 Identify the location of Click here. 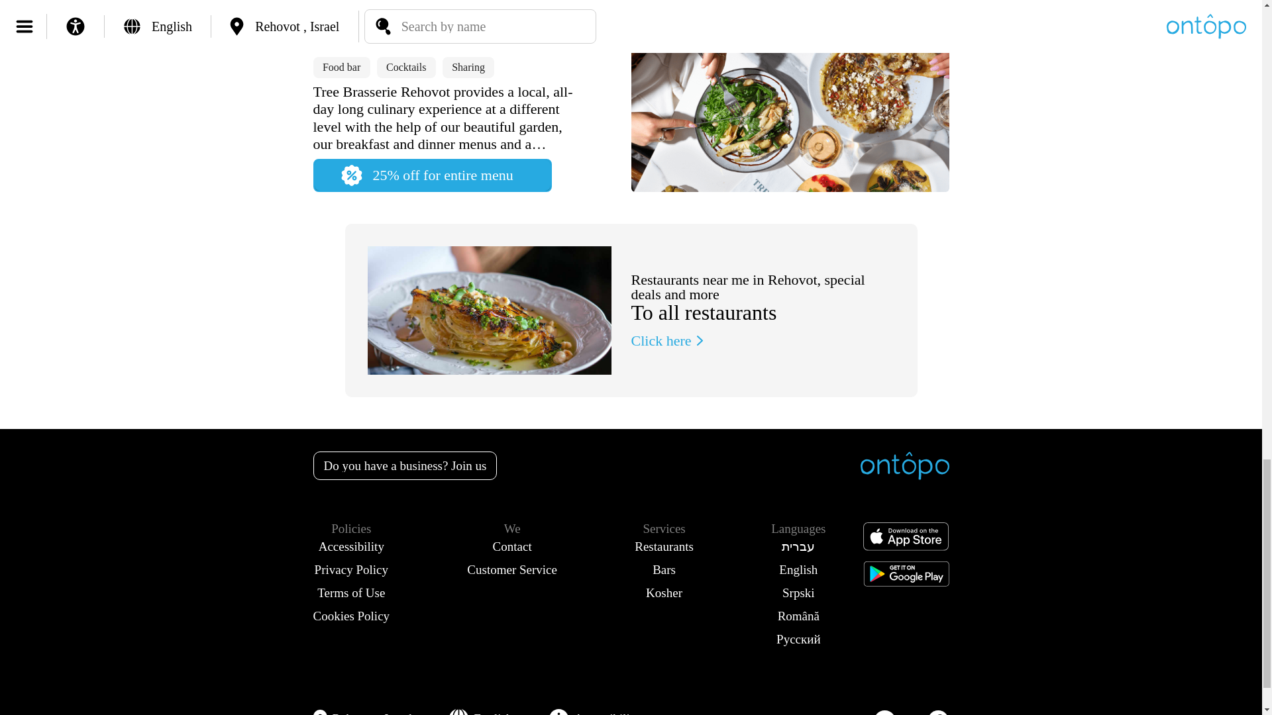
(669, 340).